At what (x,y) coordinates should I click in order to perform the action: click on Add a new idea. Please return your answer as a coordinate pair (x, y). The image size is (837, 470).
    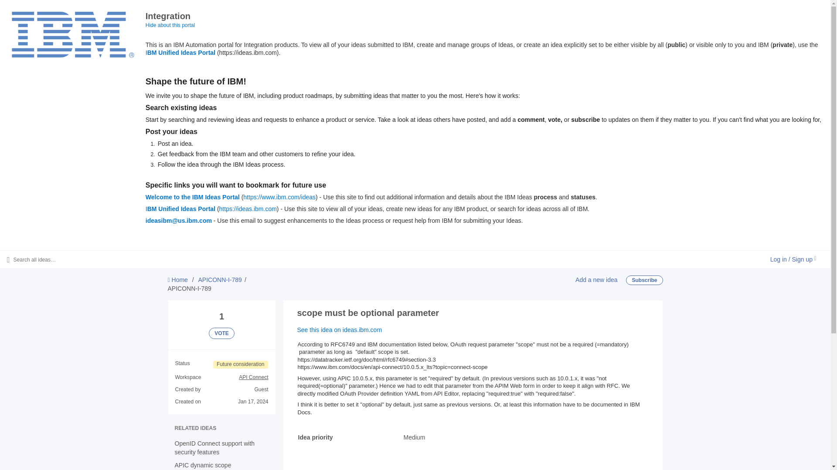
    Looking at the image, I should click on (596, 280).